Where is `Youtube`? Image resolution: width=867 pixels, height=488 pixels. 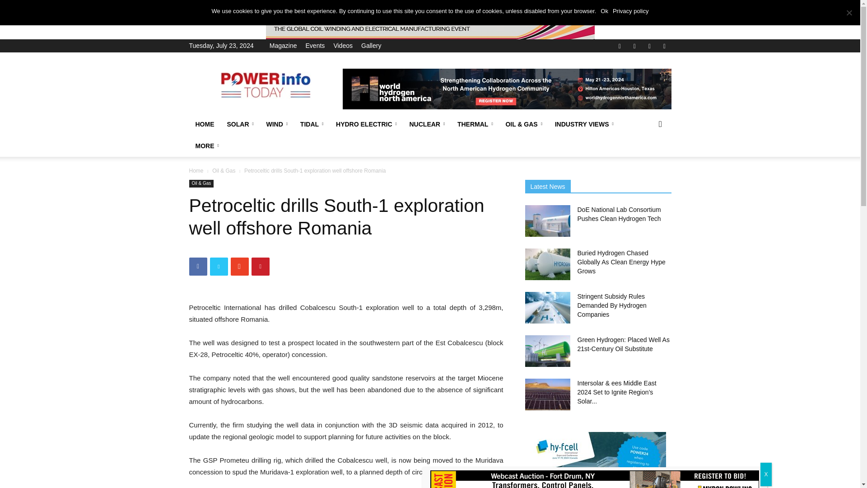 Youtube is located at coordinates (664, 45).